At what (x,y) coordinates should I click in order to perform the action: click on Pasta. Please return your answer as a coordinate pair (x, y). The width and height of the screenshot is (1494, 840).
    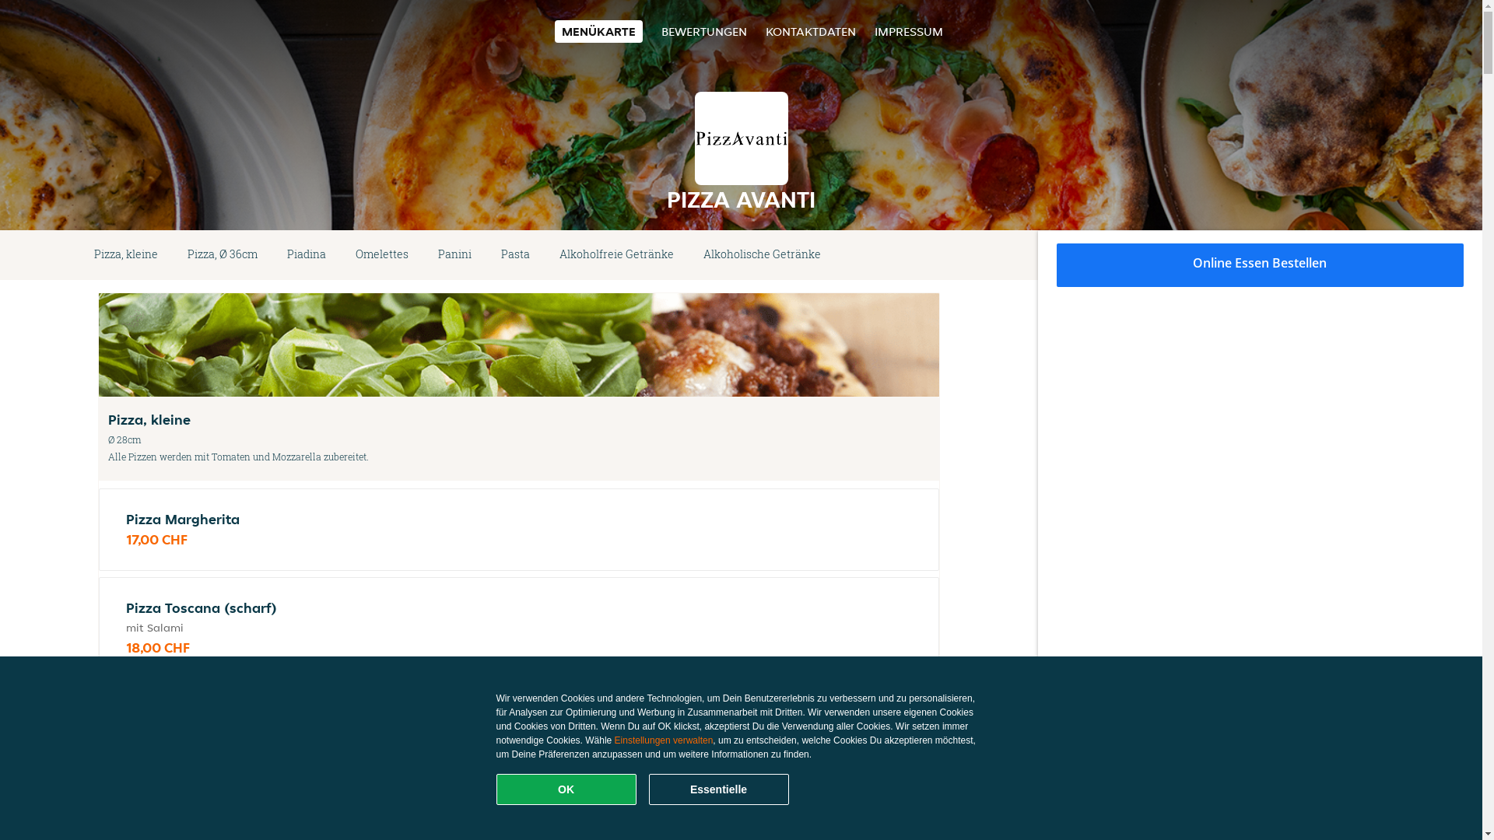
    Looking at the image, I should click on (515, 255).